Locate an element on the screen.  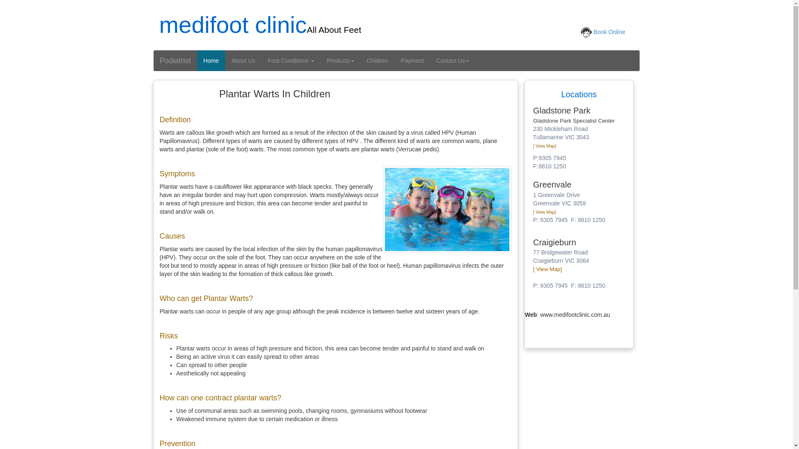
medifoot clinicAll About Feet is located at coordinates (260, 31).